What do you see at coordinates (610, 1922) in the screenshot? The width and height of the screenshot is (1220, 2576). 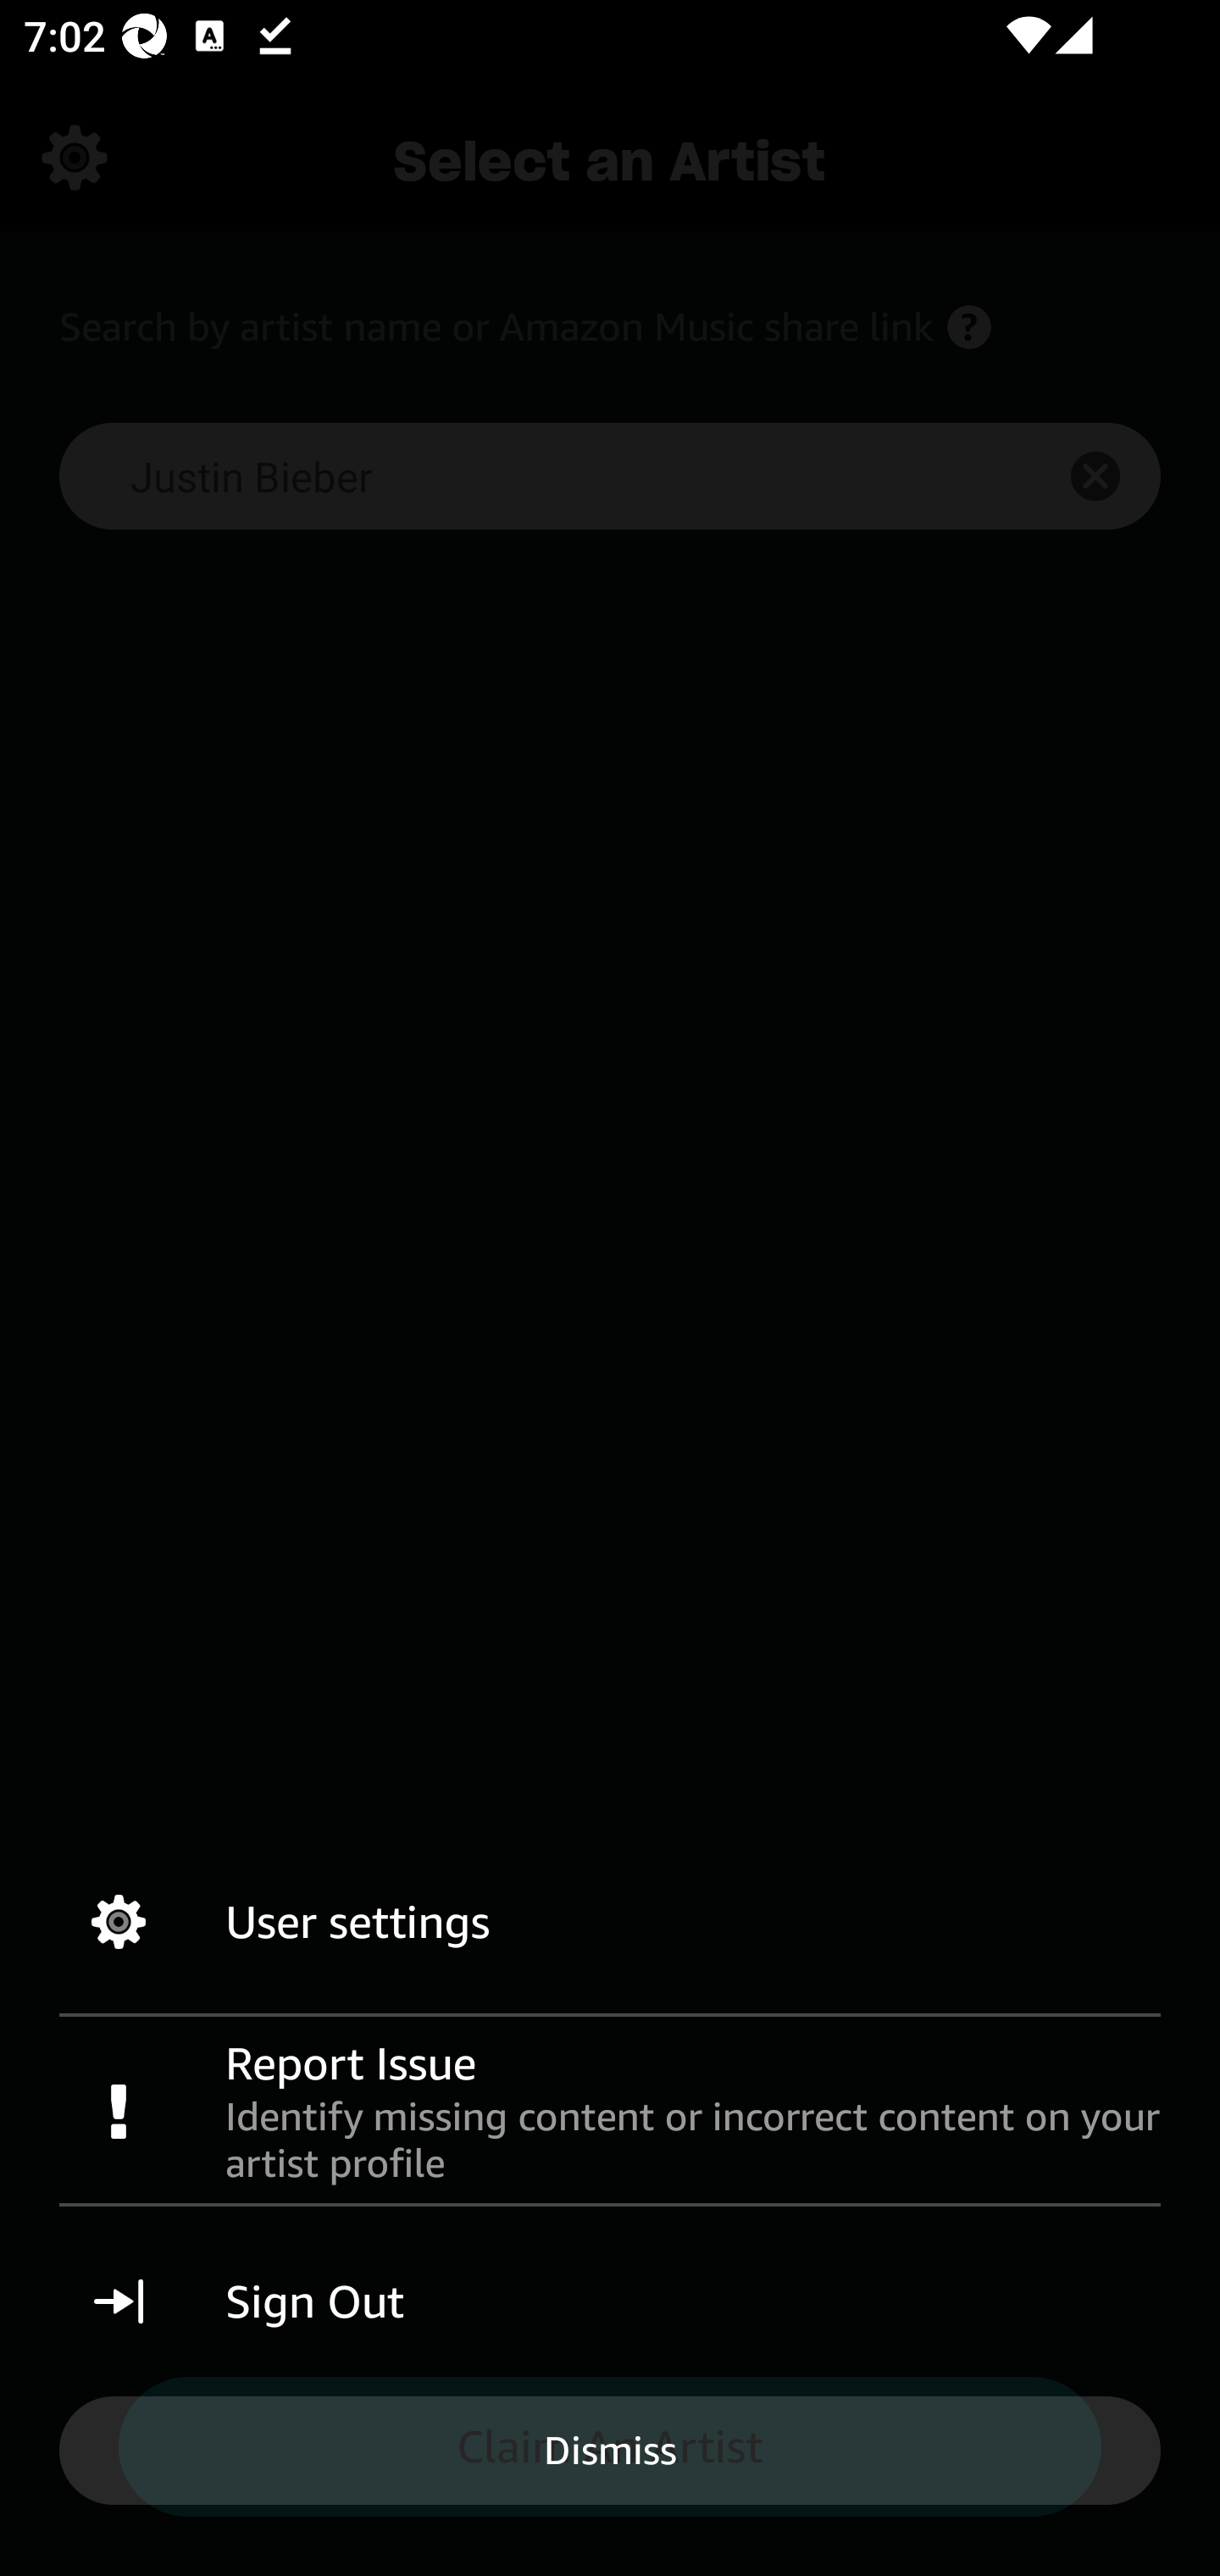 I see `User settings  icon User settings User settings` at bounding box center [610, 1922].